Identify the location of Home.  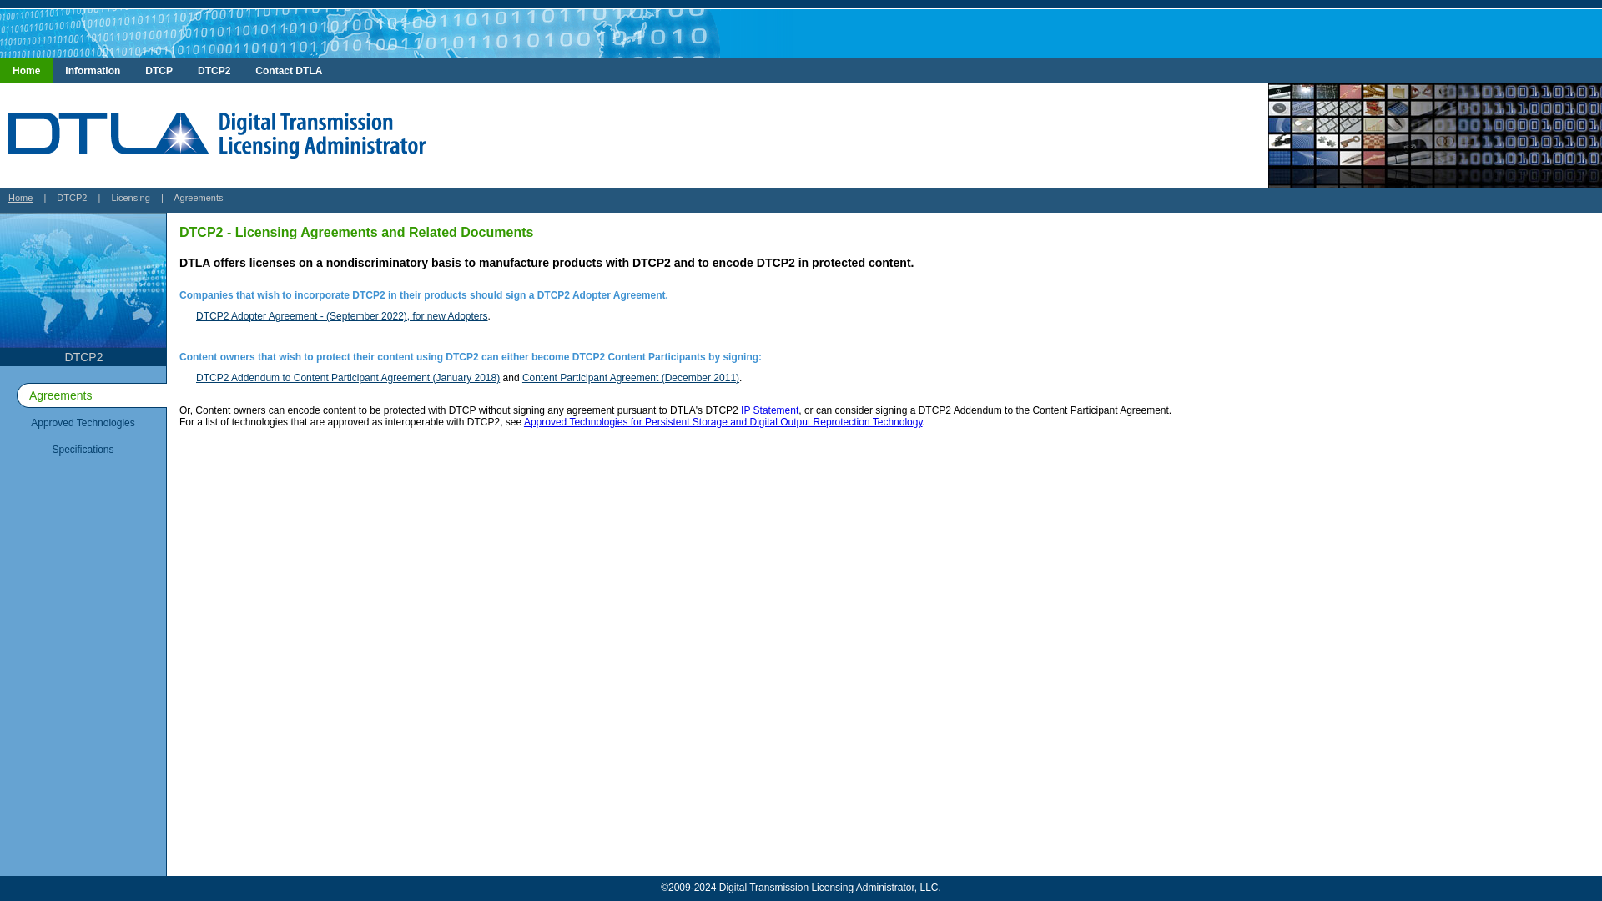
(20, 198).